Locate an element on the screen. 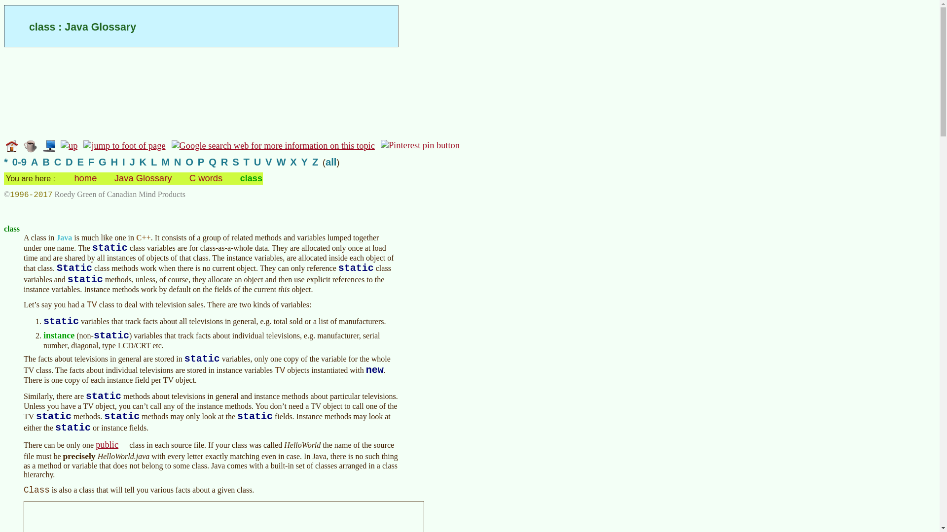 This screenshot has width=947, height=532. public is located at coordinates (111, 444).